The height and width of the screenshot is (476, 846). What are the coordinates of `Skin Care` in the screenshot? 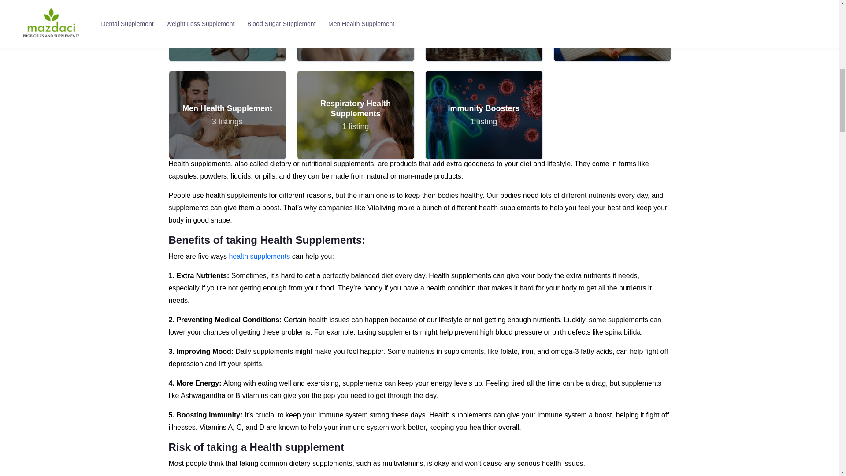 It's located at (355, 31).